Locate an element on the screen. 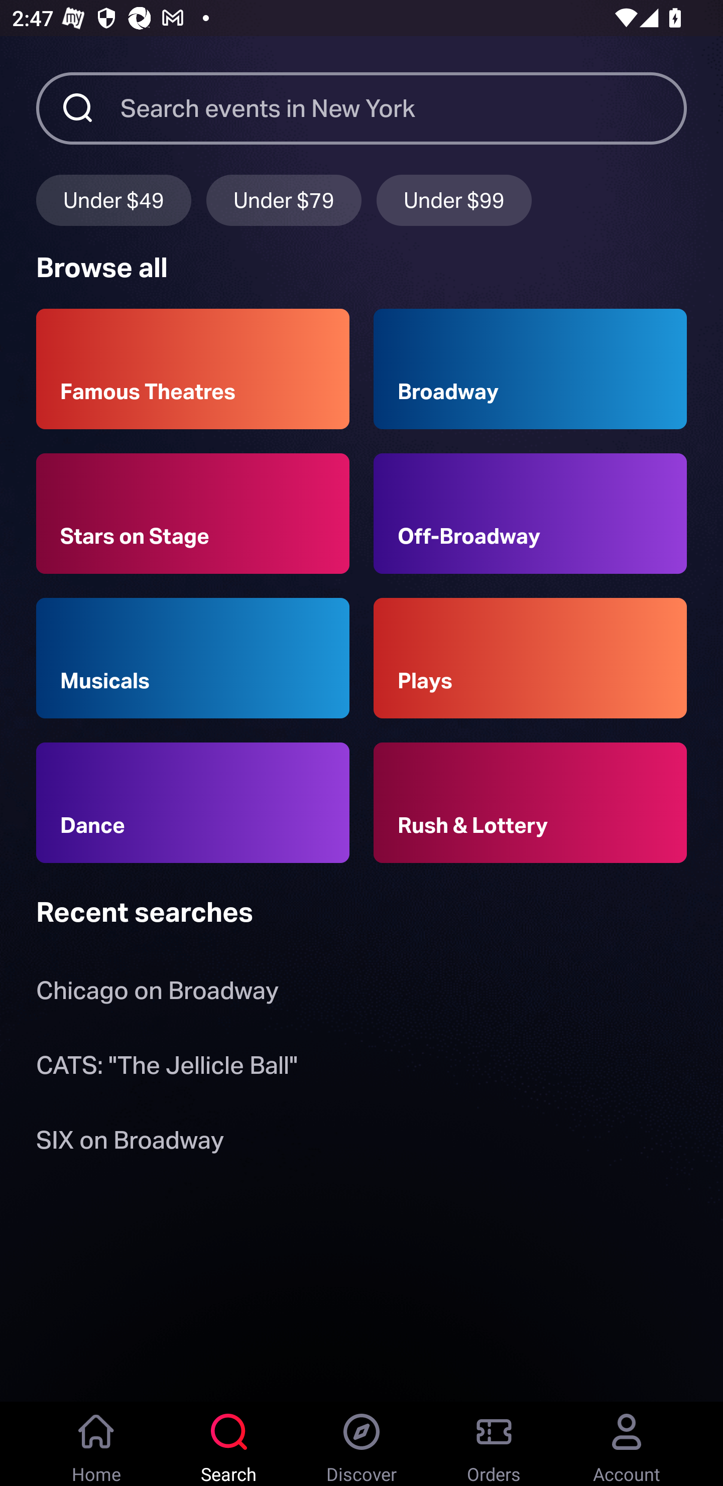 The height and width of the screenshot is (1486, 723). Under $49 is located at coordinates (113, 200).